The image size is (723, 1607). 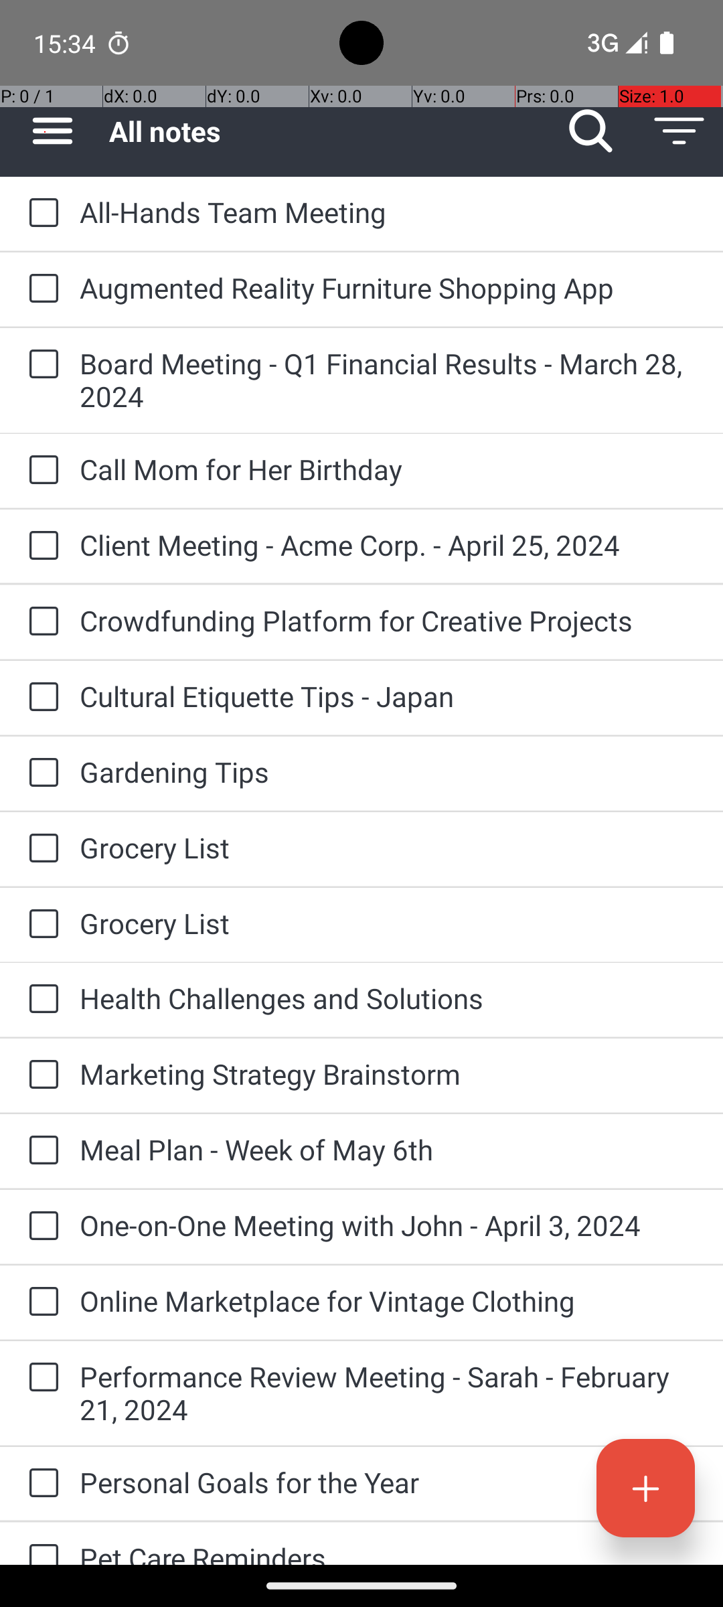 I want to click on Gardening Tips, so click(x=388, y=771).